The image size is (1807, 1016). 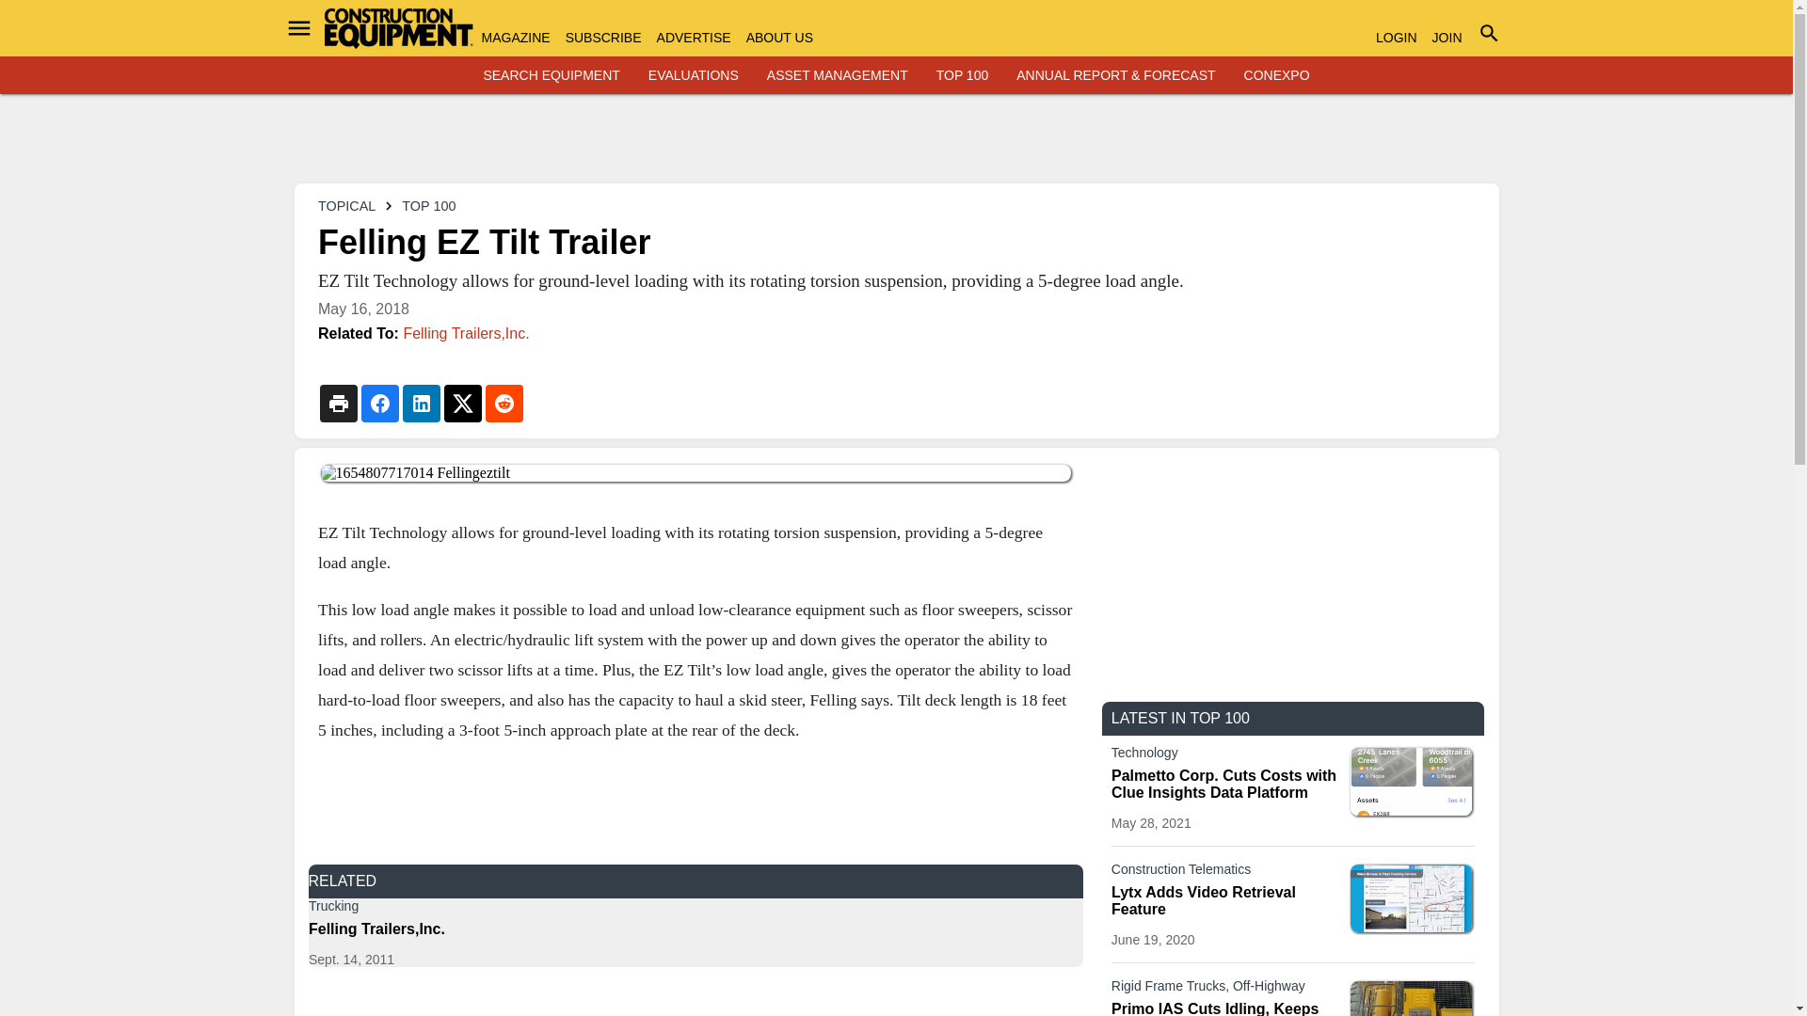 I want to click on SEARCH EQUIPMENT, so click(x=551, y=75).